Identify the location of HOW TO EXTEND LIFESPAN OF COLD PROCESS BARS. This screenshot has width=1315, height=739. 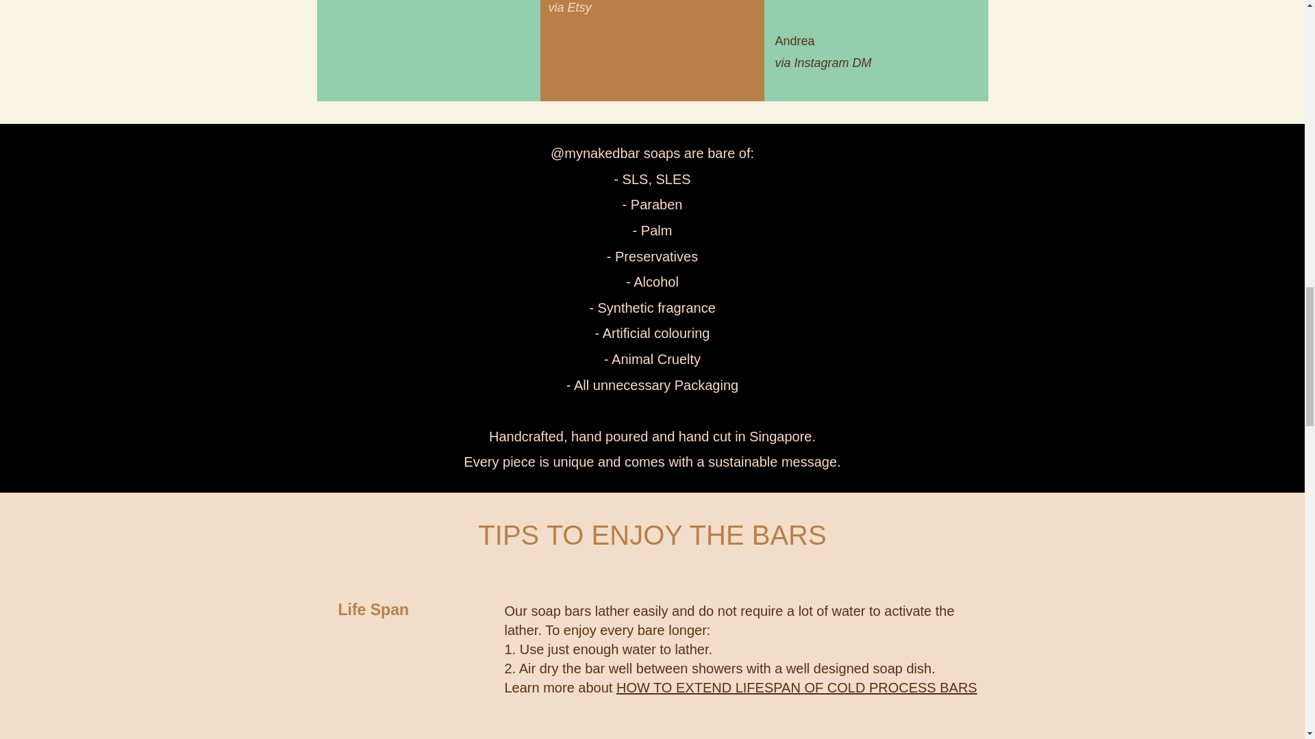
(797, 687).